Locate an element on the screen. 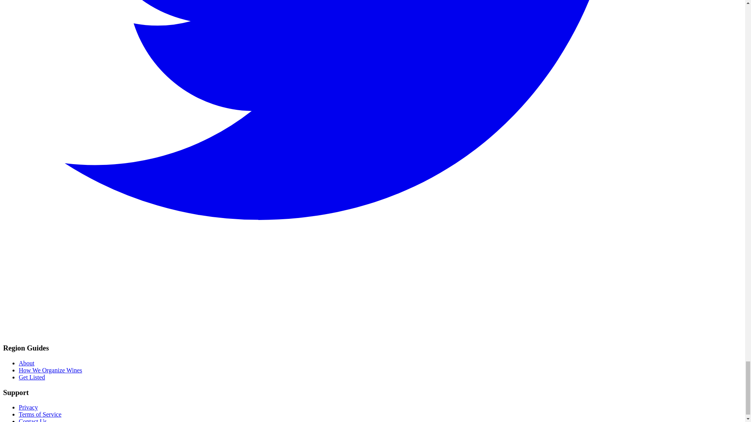  About is located at coordinates (27, 363).